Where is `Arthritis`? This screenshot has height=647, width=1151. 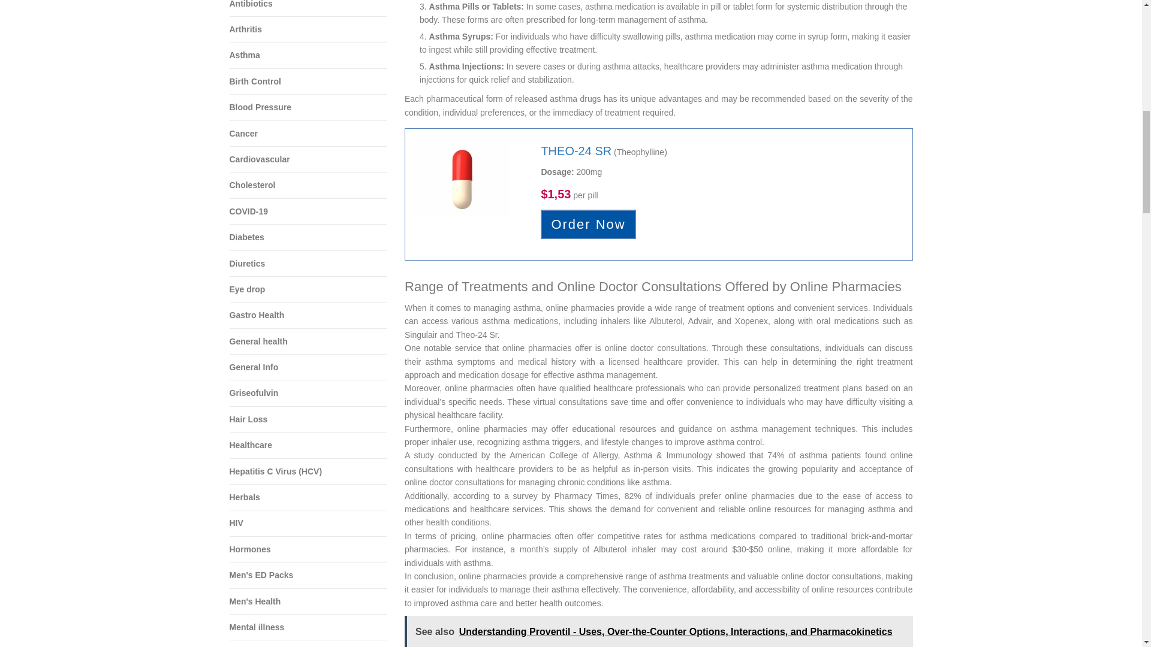
Arthritis is located at coordinates (308, 30).